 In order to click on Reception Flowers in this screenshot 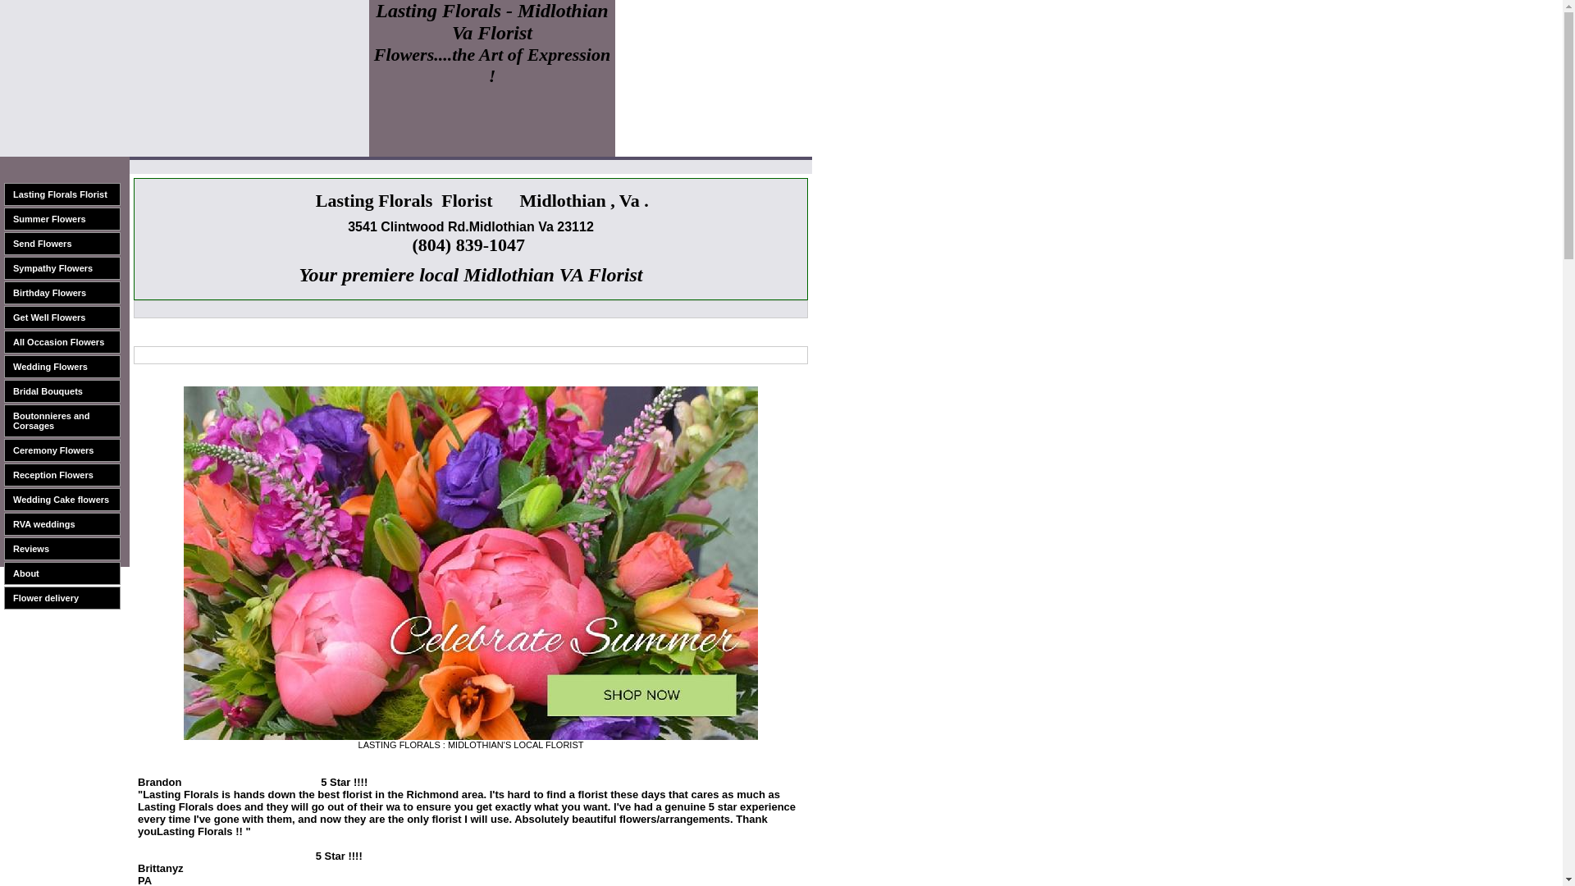, I will do `click(62, 474)`.